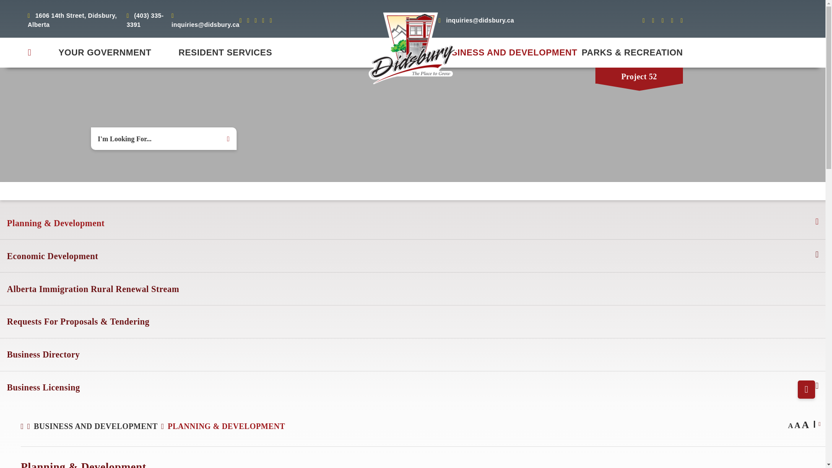 This screenshot has width=832, height=468. I want to click on 1606 14th Street, Didsbury, Alberta, so click(77, 20).